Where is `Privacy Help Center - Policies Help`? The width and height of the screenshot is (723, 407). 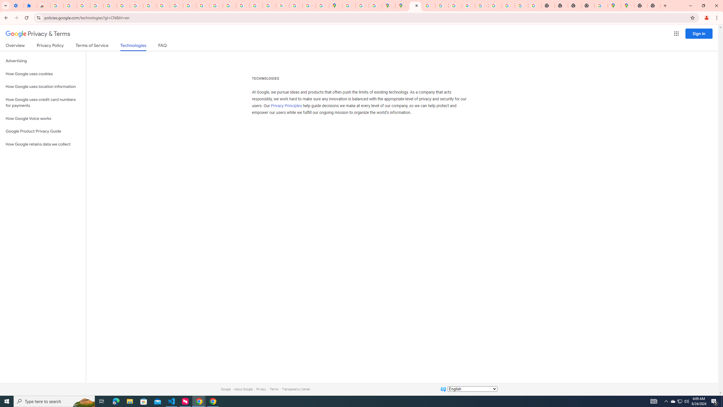
Privacy Help Center - Policies Help is located at coordinates (442, 6).